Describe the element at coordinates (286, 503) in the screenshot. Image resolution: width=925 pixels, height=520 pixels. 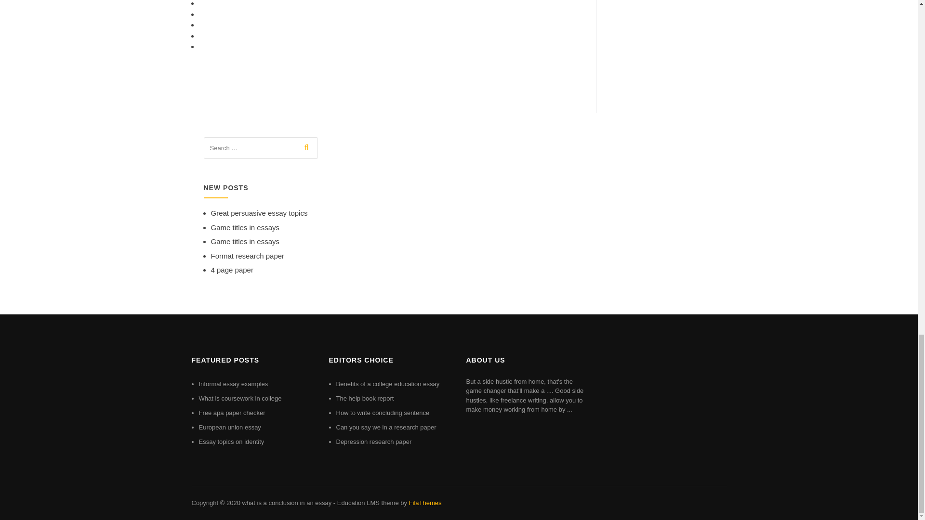
I see `what is a conclusion in an essay` at that location.